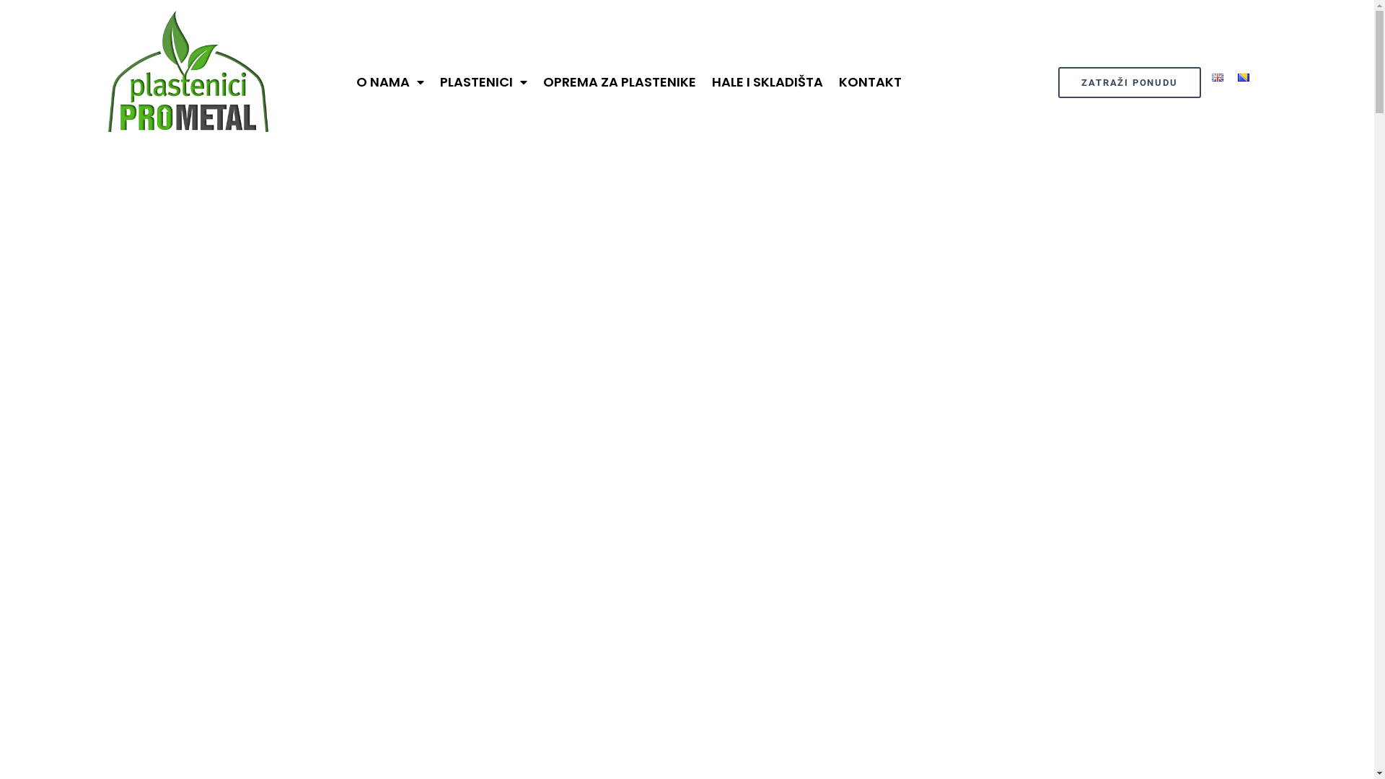  I want to click on OPREMA ZA PLASTENIKE, so click(620, 82).